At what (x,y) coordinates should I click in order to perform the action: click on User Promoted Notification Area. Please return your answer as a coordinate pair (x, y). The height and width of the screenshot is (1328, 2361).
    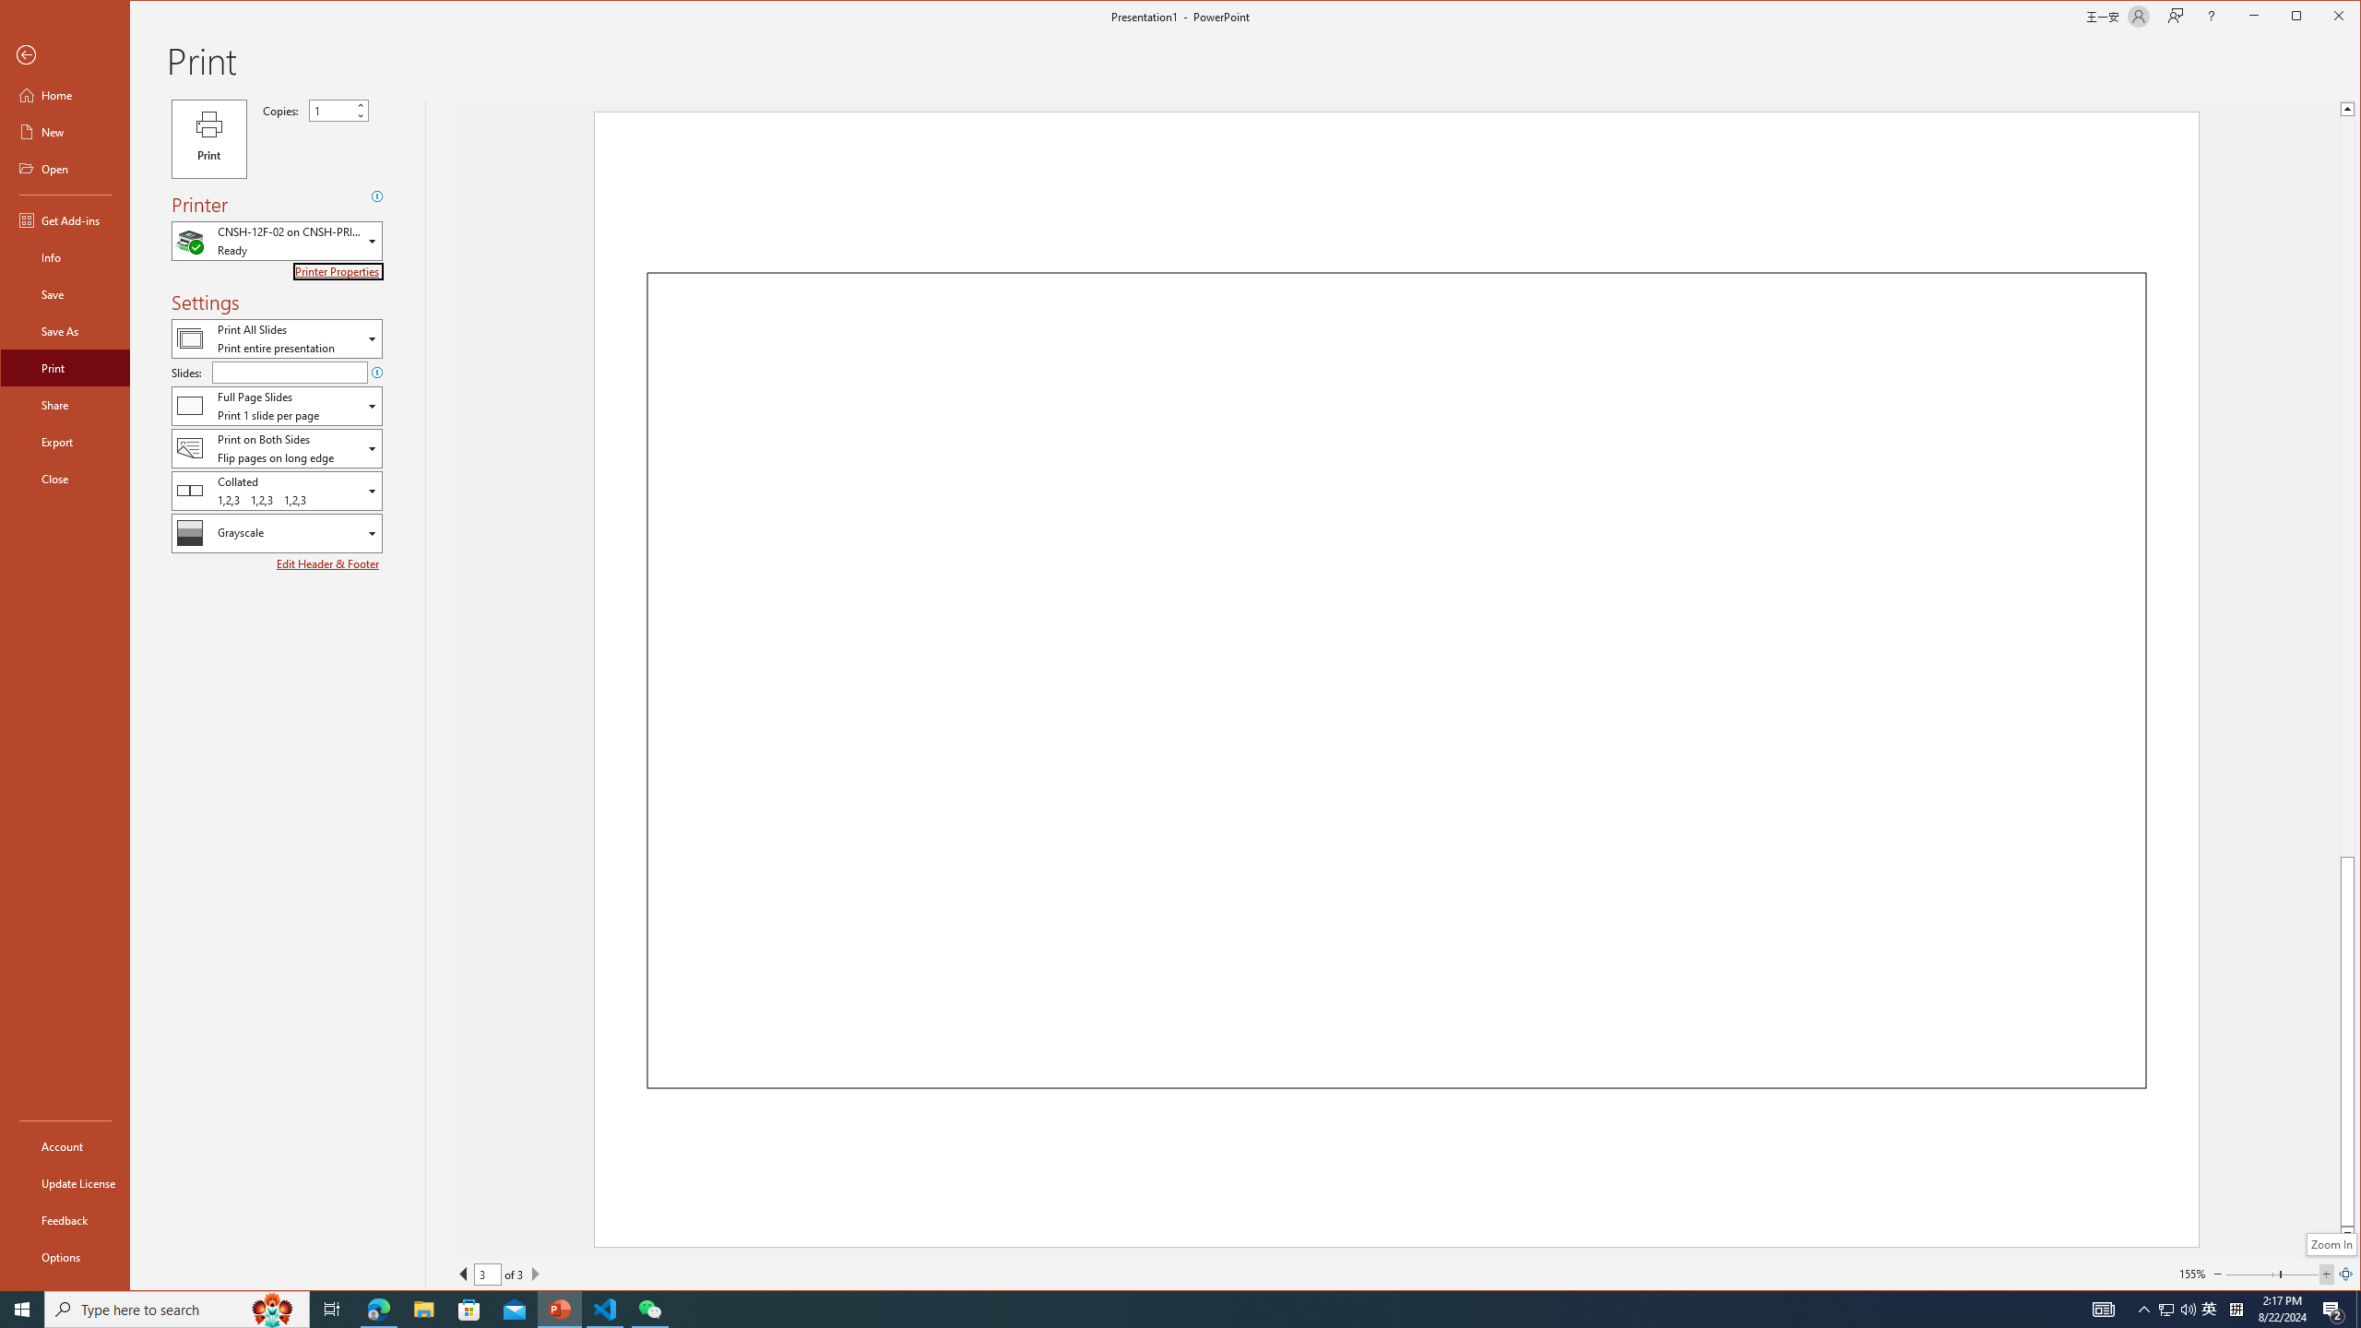
    Looking at the image, I should click on (2177, 1310).